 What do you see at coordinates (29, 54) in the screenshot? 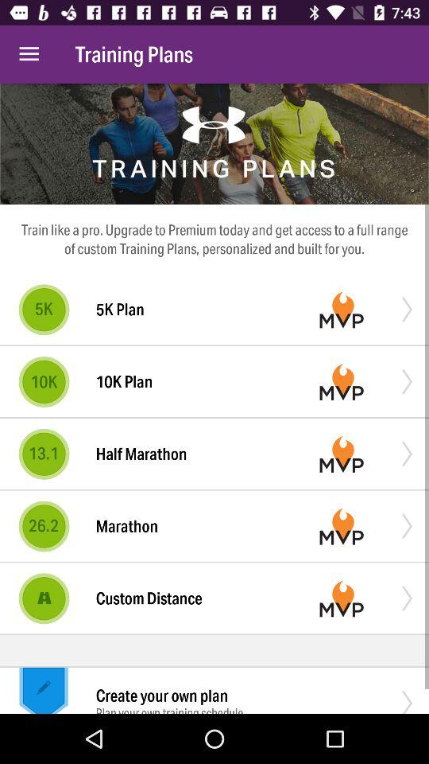
I see `launch the item next to training plans` at bounding box center [29, 54].